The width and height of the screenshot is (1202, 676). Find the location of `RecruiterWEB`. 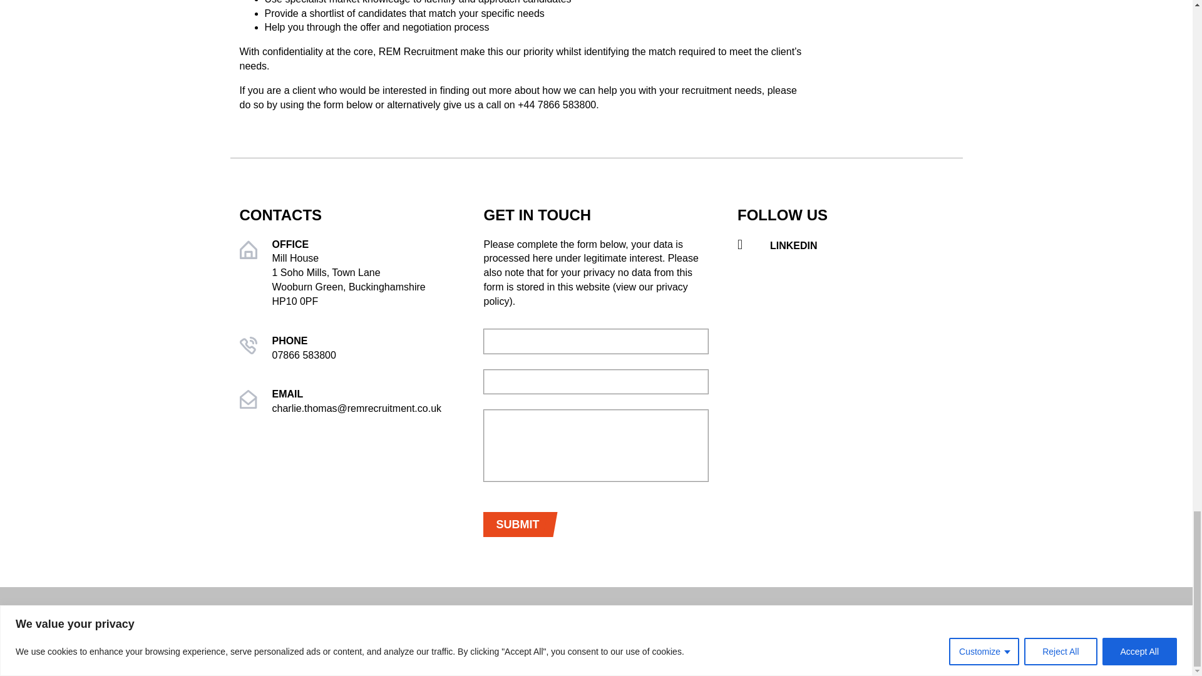

RecruiterWEB is located at coordinates (1057, 648).